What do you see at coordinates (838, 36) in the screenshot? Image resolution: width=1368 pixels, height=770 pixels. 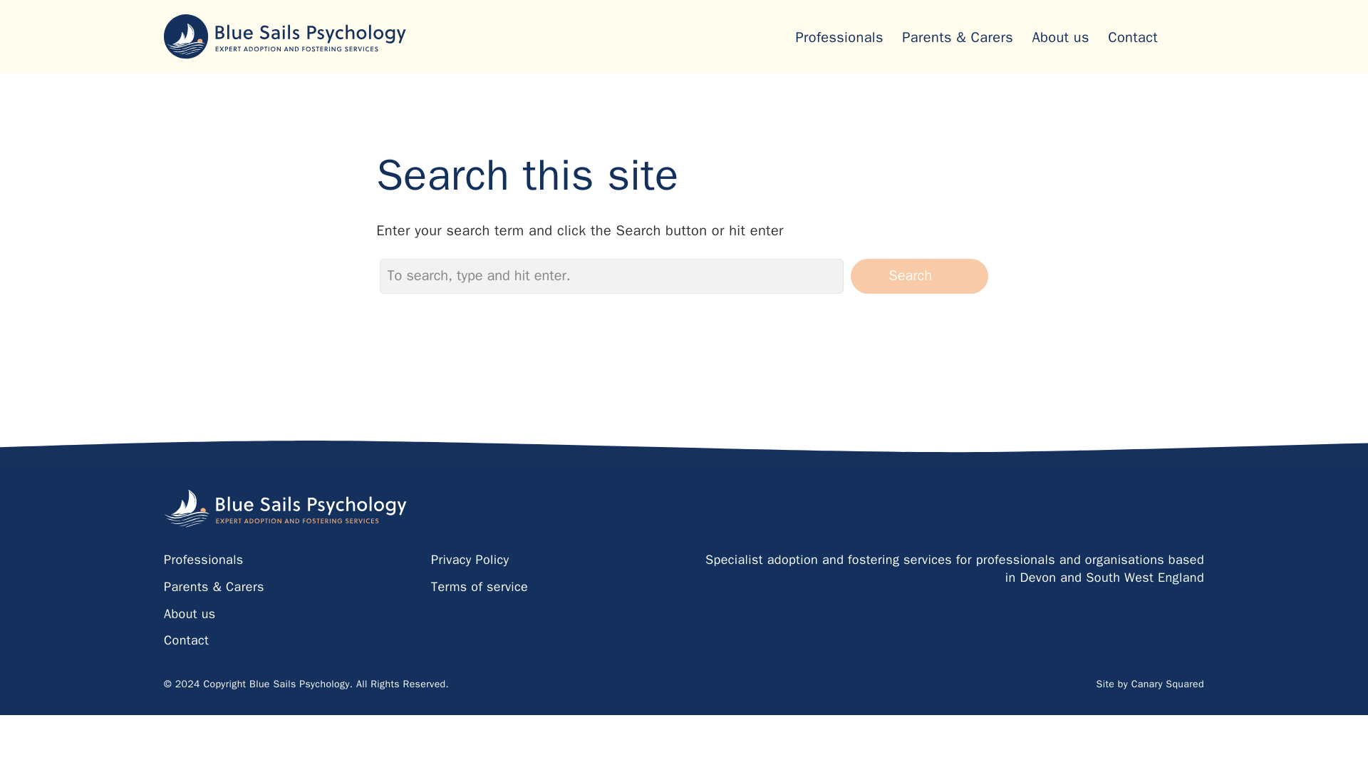 I see `Professionals` at bounding box center [838, 36].